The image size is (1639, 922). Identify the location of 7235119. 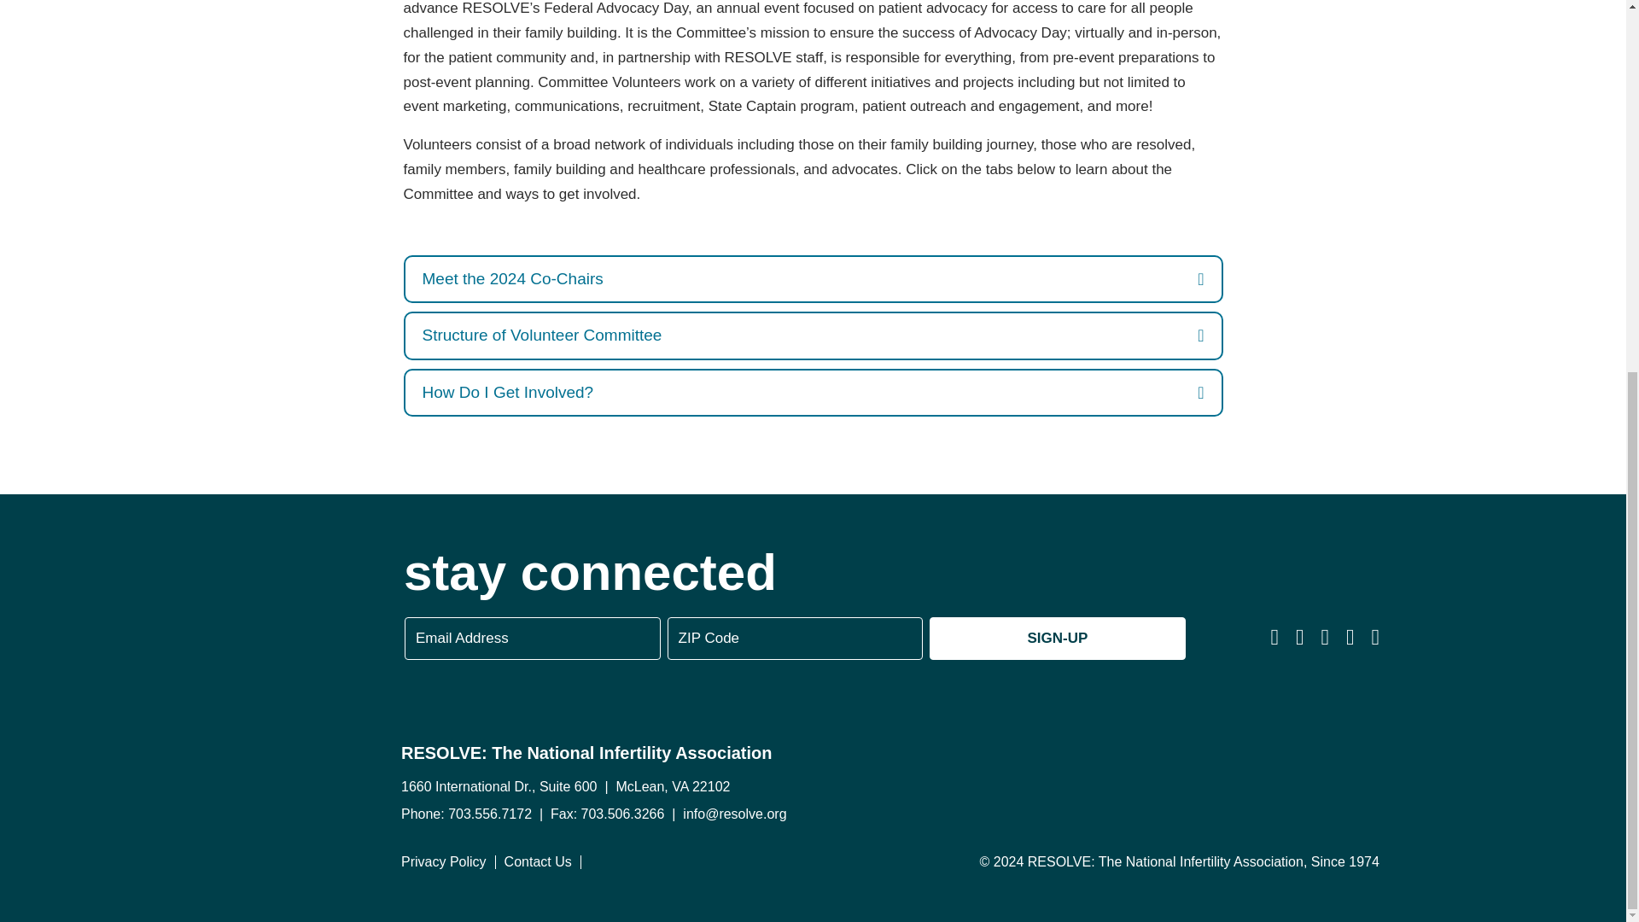
(1023, 774).